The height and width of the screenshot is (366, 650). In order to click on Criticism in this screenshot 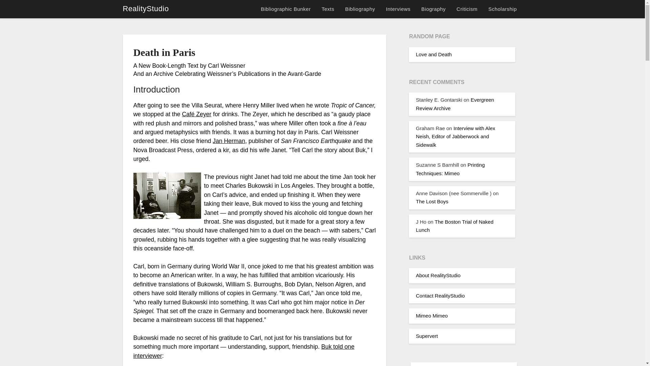, I will do `click(467, 9)`.